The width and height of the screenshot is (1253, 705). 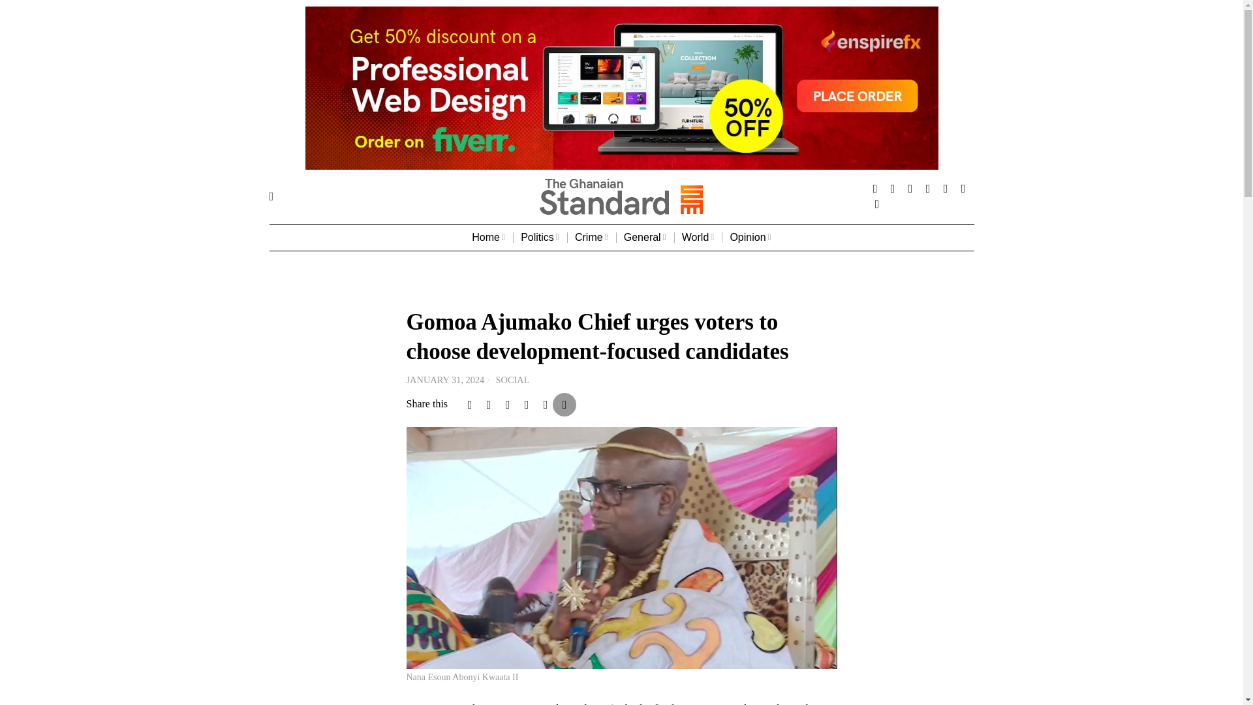 What do you see at coordinates (698, 238) in the screenshot?
I see `World` at bounding box center [698, 238].